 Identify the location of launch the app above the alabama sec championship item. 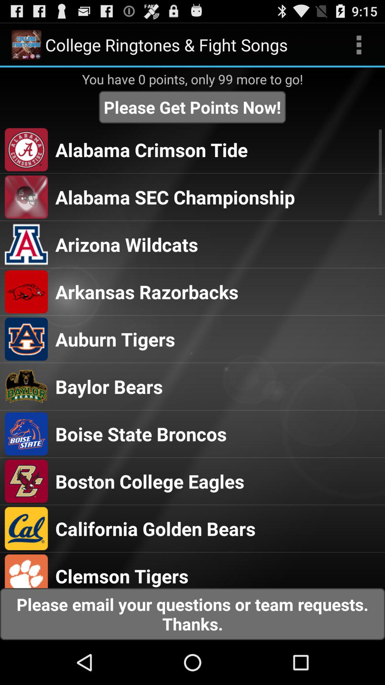
(152, 149).